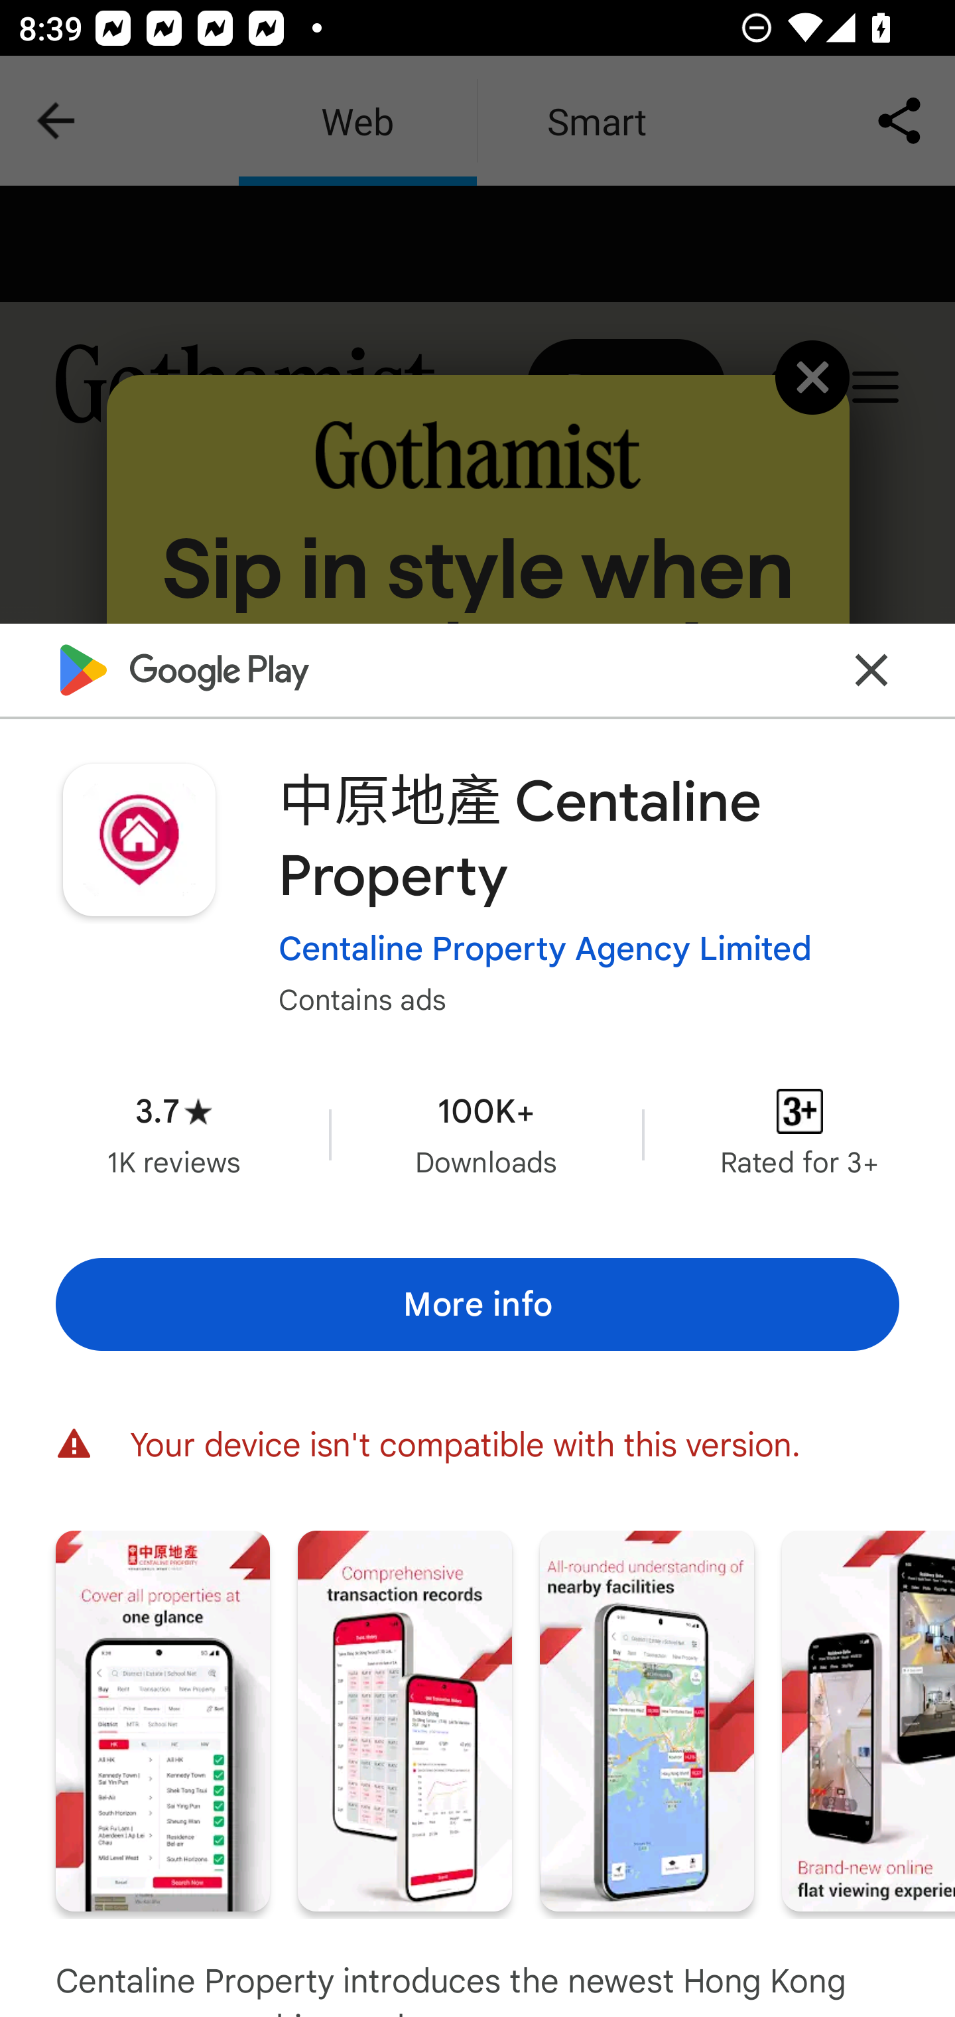  What do you see at coordinates (647, 1721) in the screenshot?
I see `Screenshot "3" of "8"` at bounding box center [647, 1721].